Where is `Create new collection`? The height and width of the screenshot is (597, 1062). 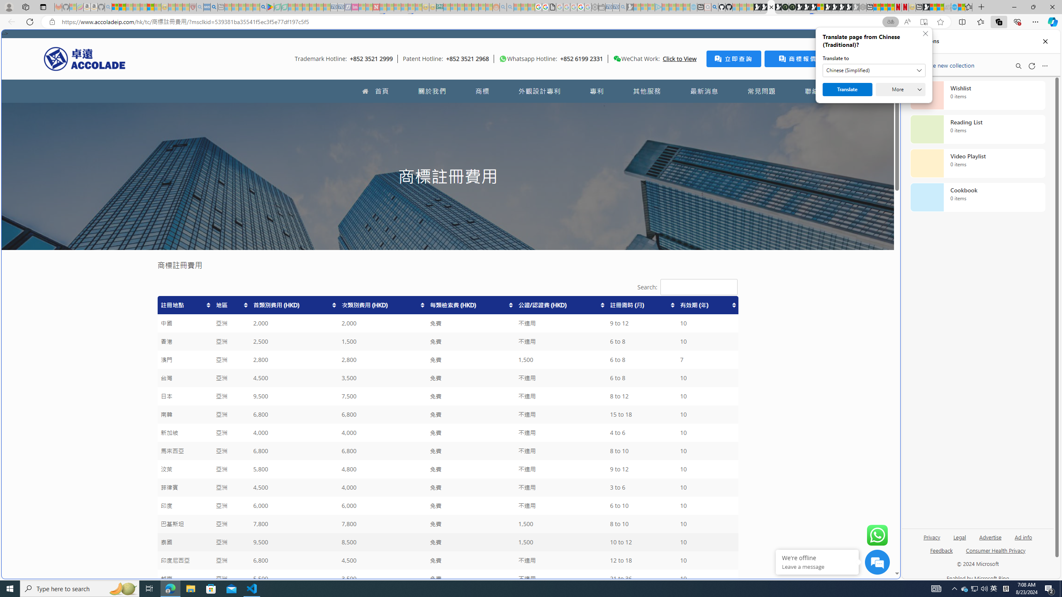 Create new collection is located at coordinates (943, 64).